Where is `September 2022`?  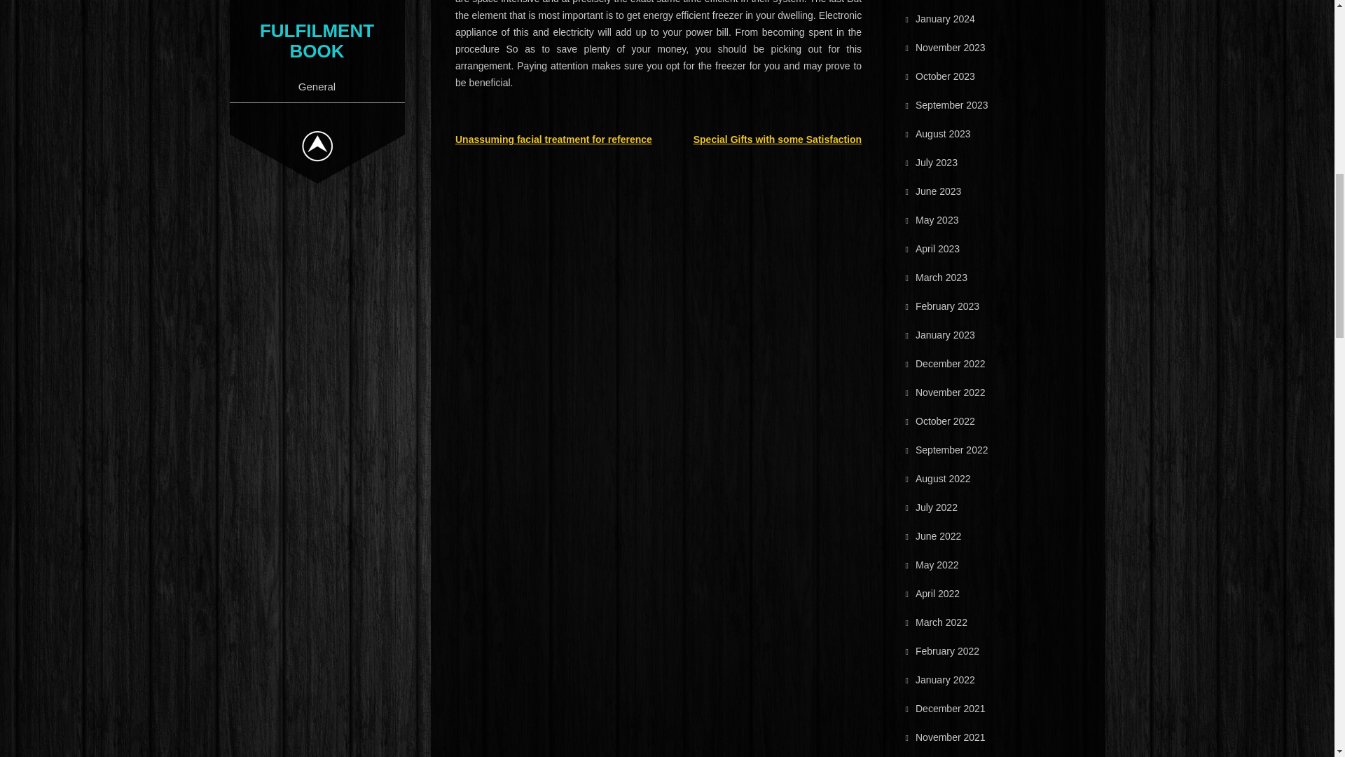
September 2022 is located at coordinates (952, 450).